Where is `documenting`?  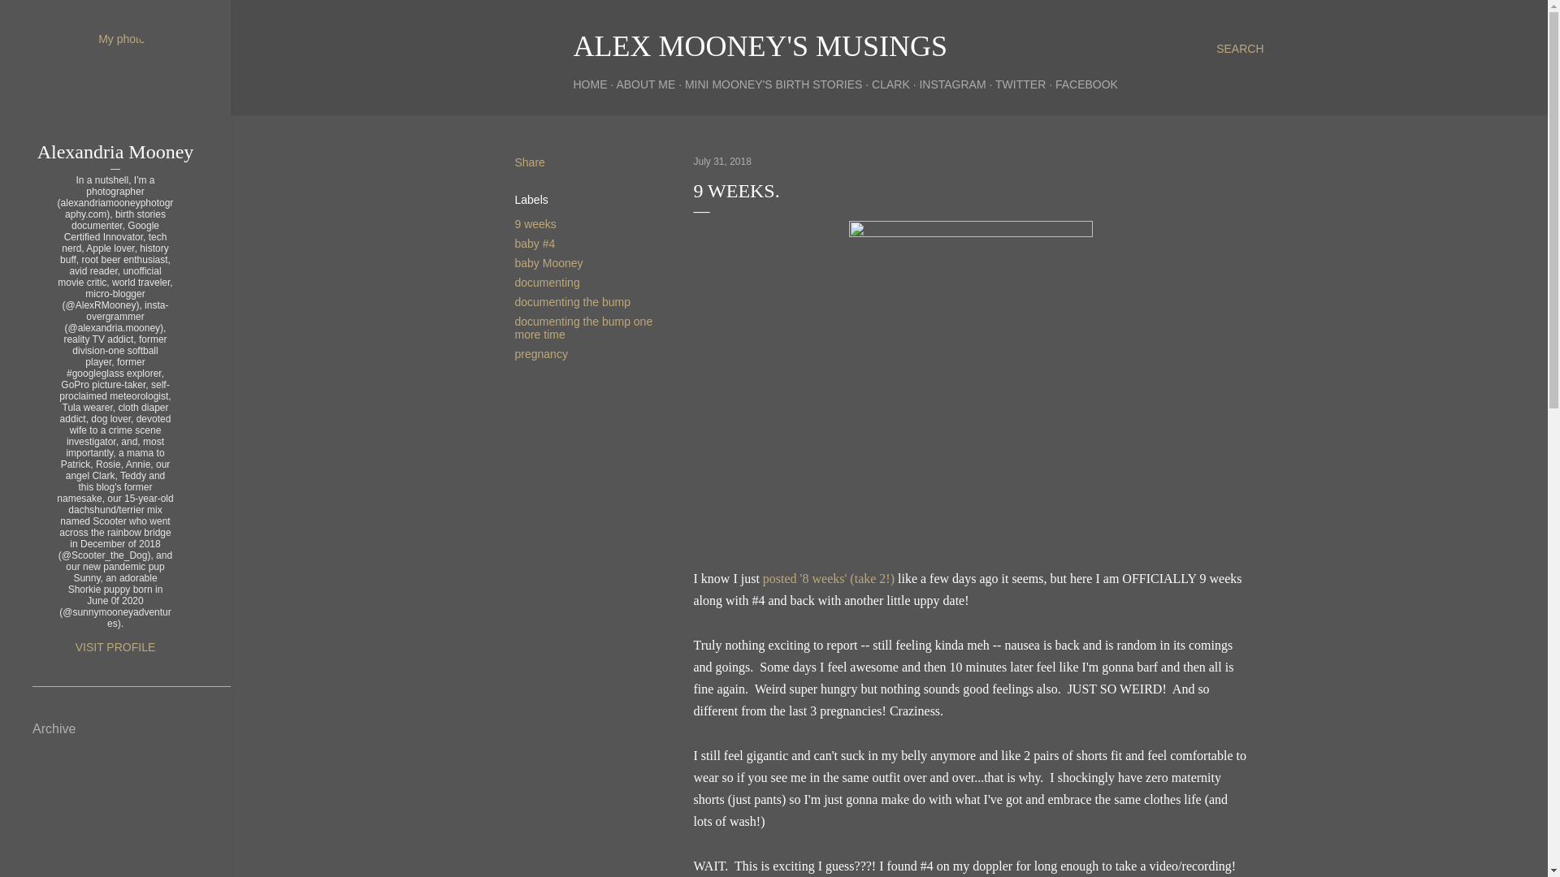
documenting is located at coordinates (548, 283).